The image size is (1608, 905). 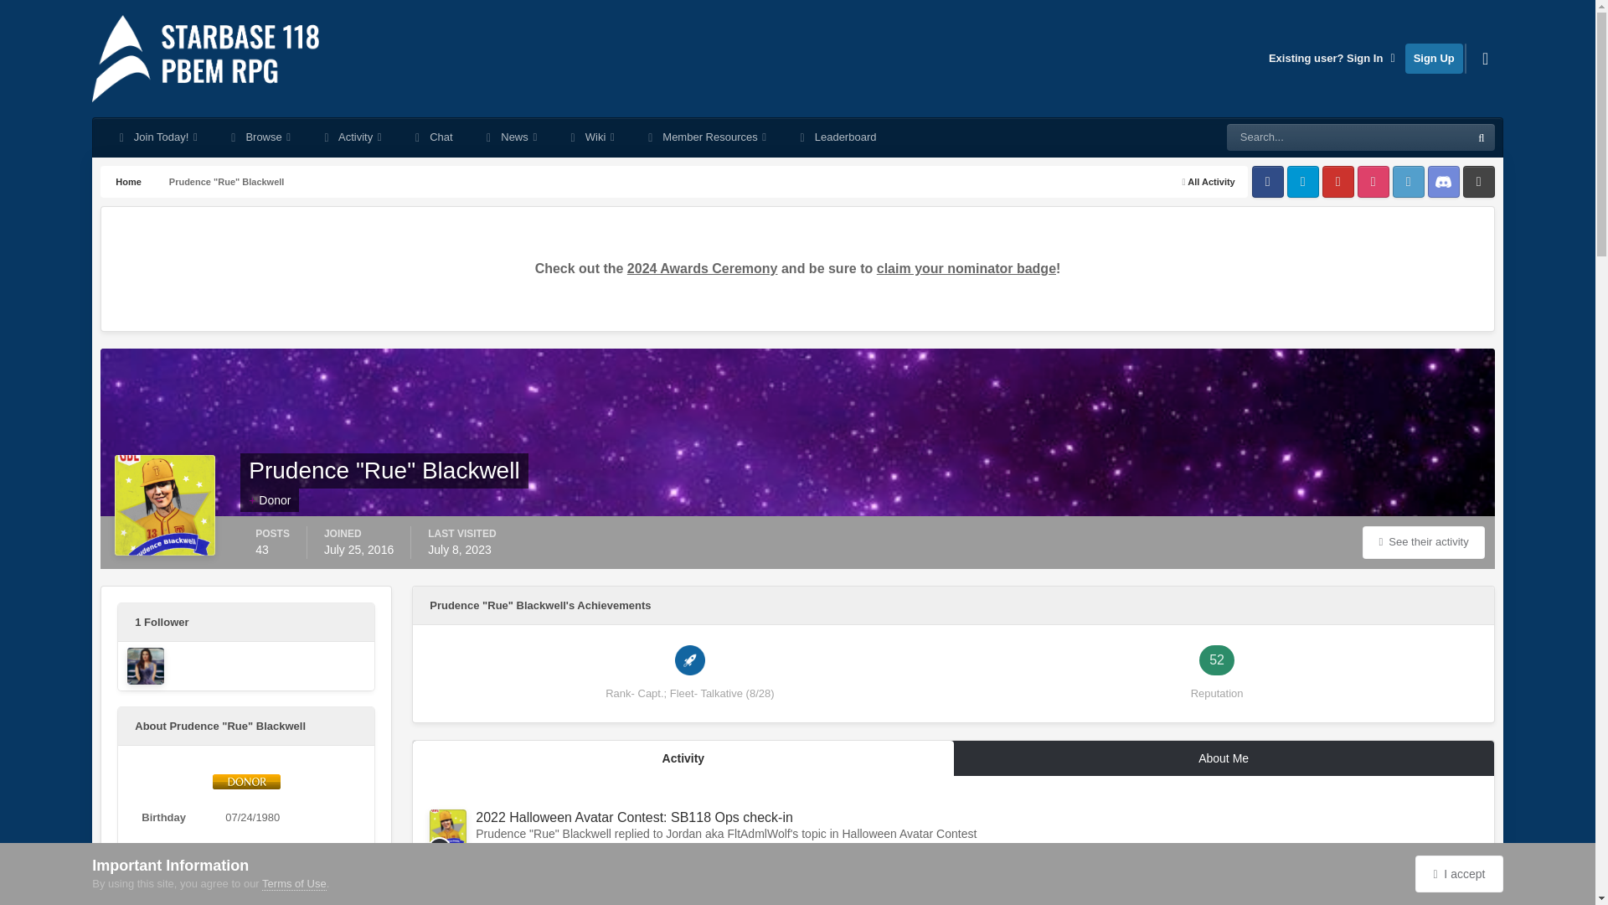 I want to click on Existing user? Sign In  , so click(x=1333, y=58).